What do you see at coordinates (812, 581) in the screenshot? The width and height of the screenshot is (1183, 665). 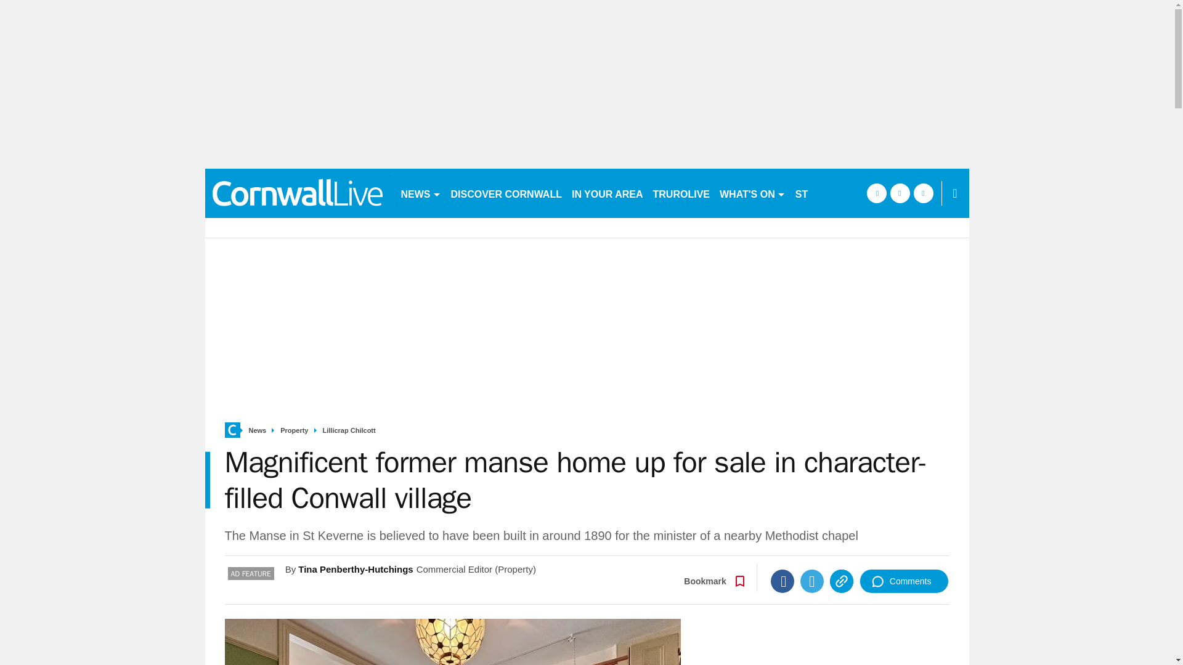 I see `Twitter` at bounding box center [812, 581].